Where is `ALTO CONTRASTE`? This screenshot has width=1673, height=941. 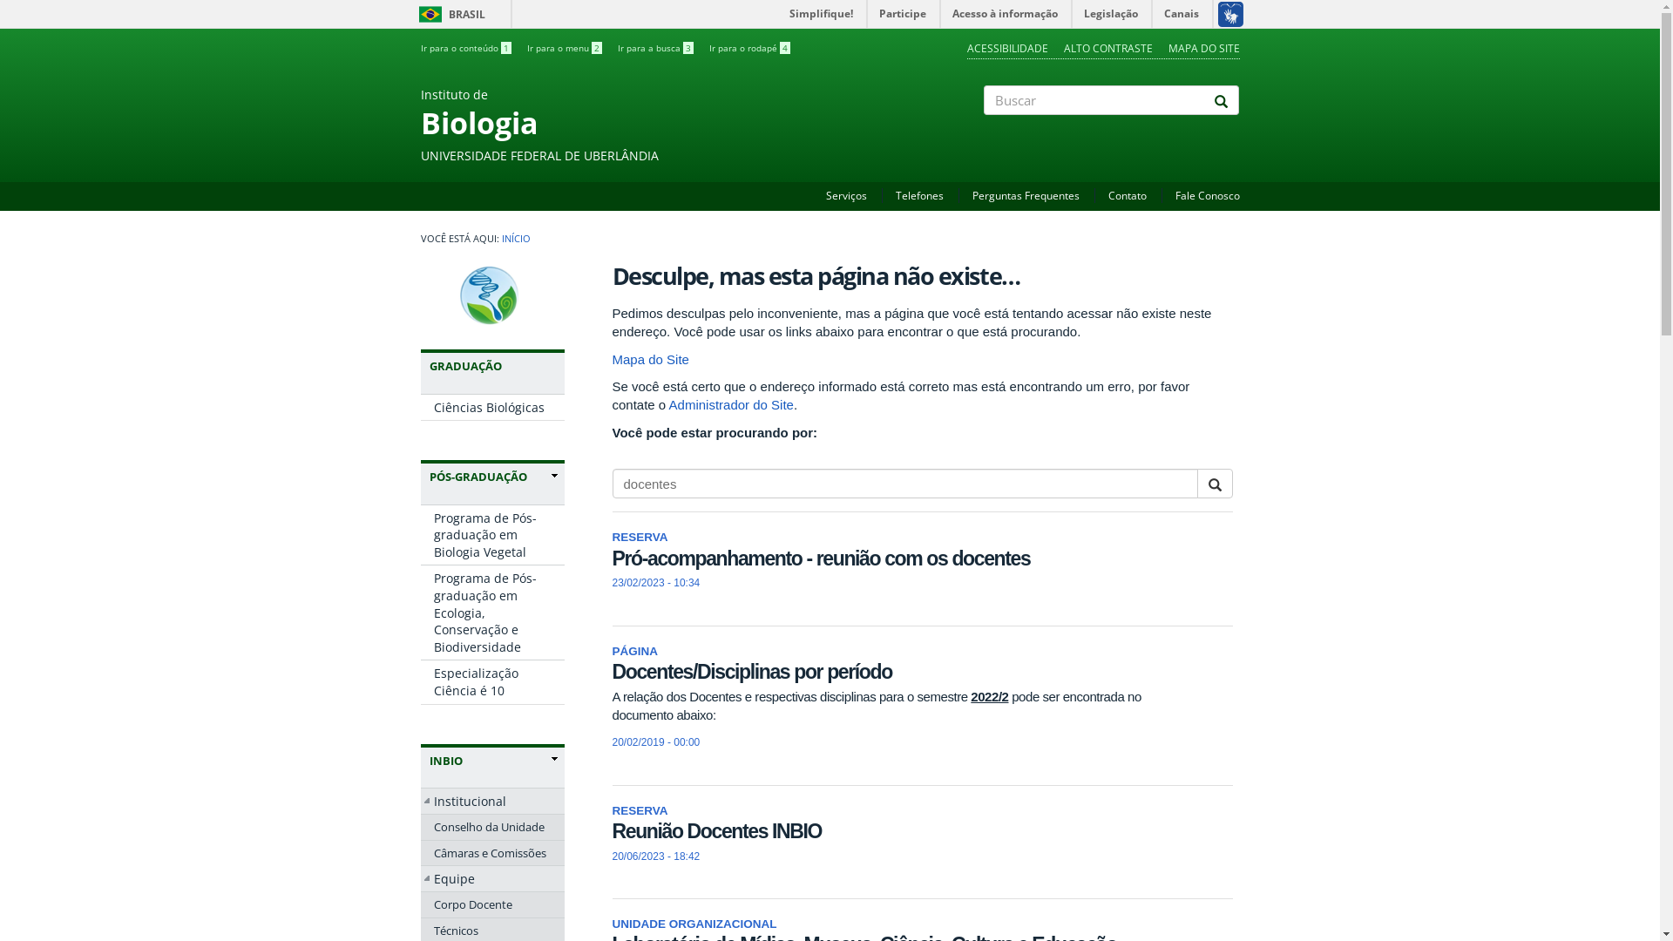 ALTO CONTRASTE is located at coordinates (1107, 49).